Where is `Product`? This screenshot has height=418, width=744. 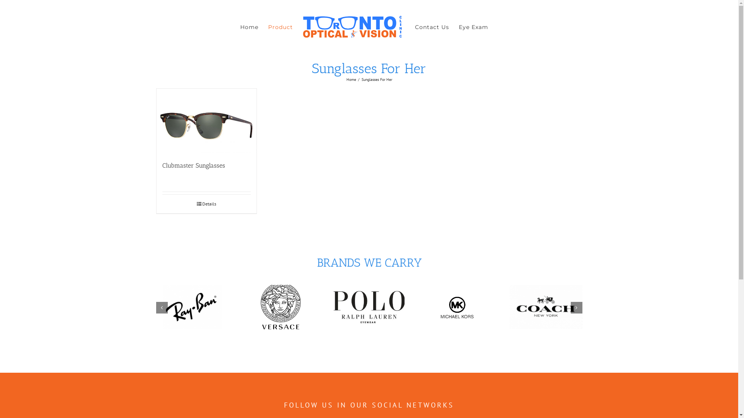
Product is located at coordinates (281, 27).